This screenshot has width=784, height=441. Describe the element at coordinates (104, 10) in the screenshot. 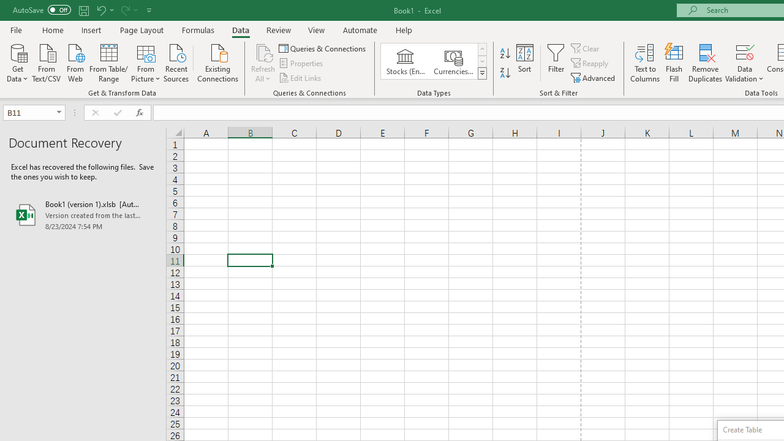

I see `Undo` at that location.